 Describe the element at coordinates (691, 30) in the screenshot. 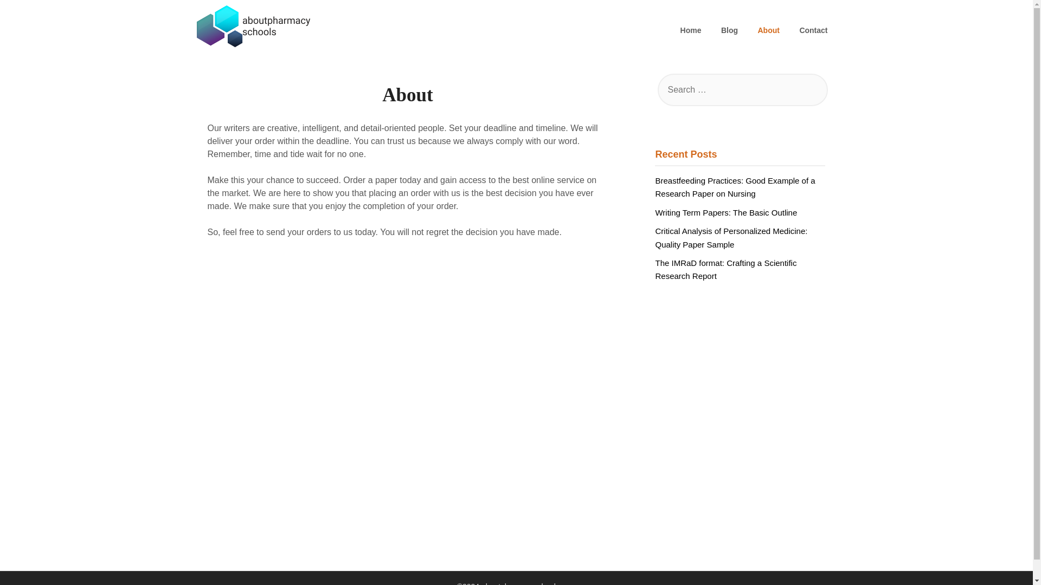

I see `Home` at that location.